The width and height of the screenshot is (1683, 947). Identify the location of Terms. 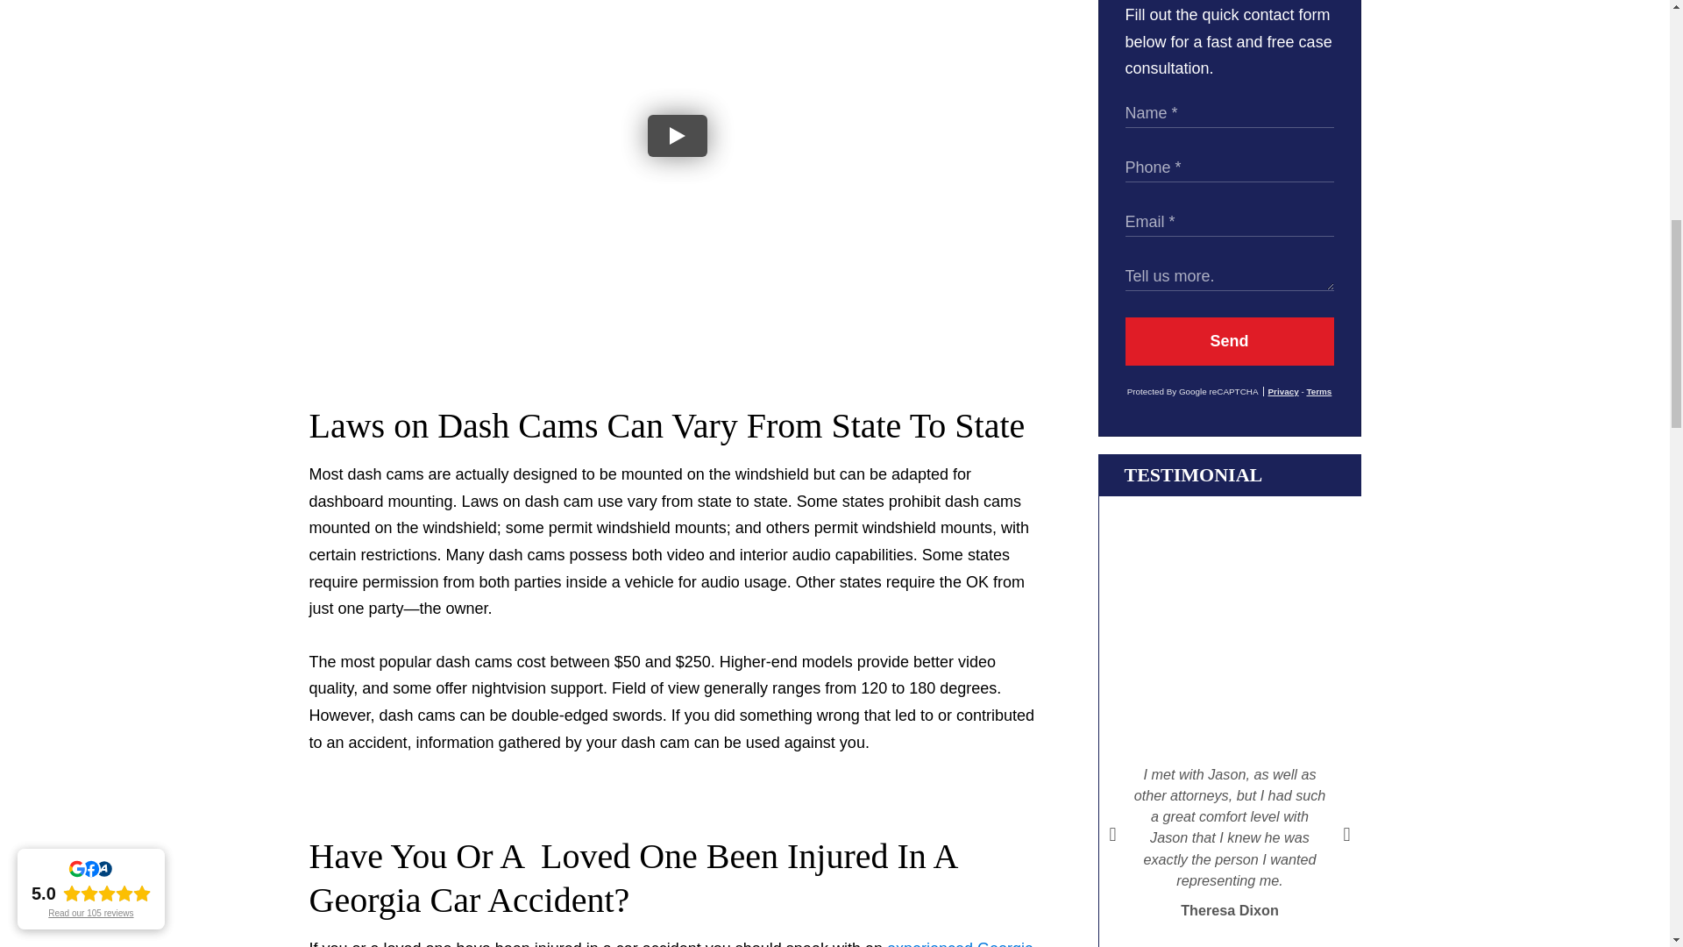
(1318, 391).